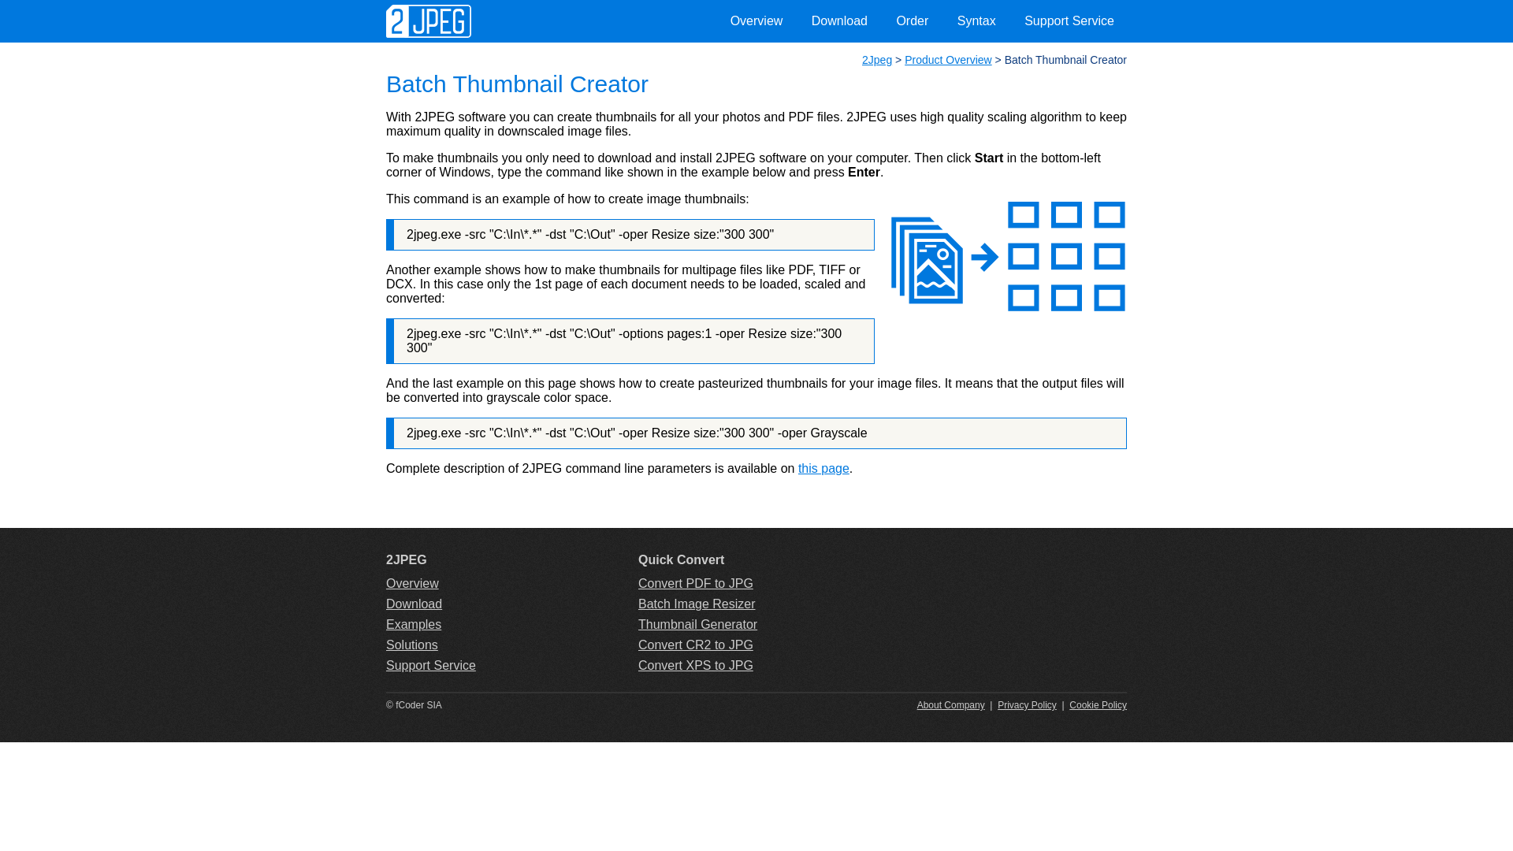 This screenshot has width=1513, height=851. What do you see at coordinates (411, 645) in the screenshot?
I see `Solutions` at bounding box center [411, 645].